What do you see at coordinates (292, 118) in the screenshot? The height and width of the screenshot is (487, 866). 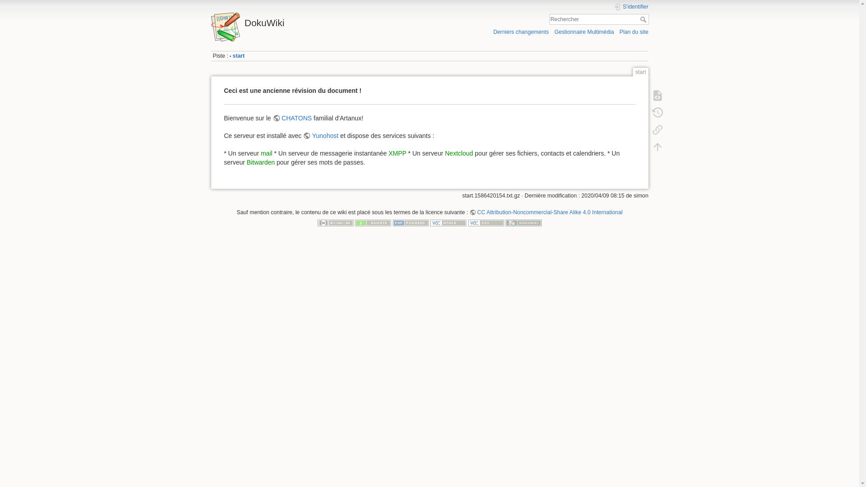 I see `CHATONS` at bounding box center [292, 118].